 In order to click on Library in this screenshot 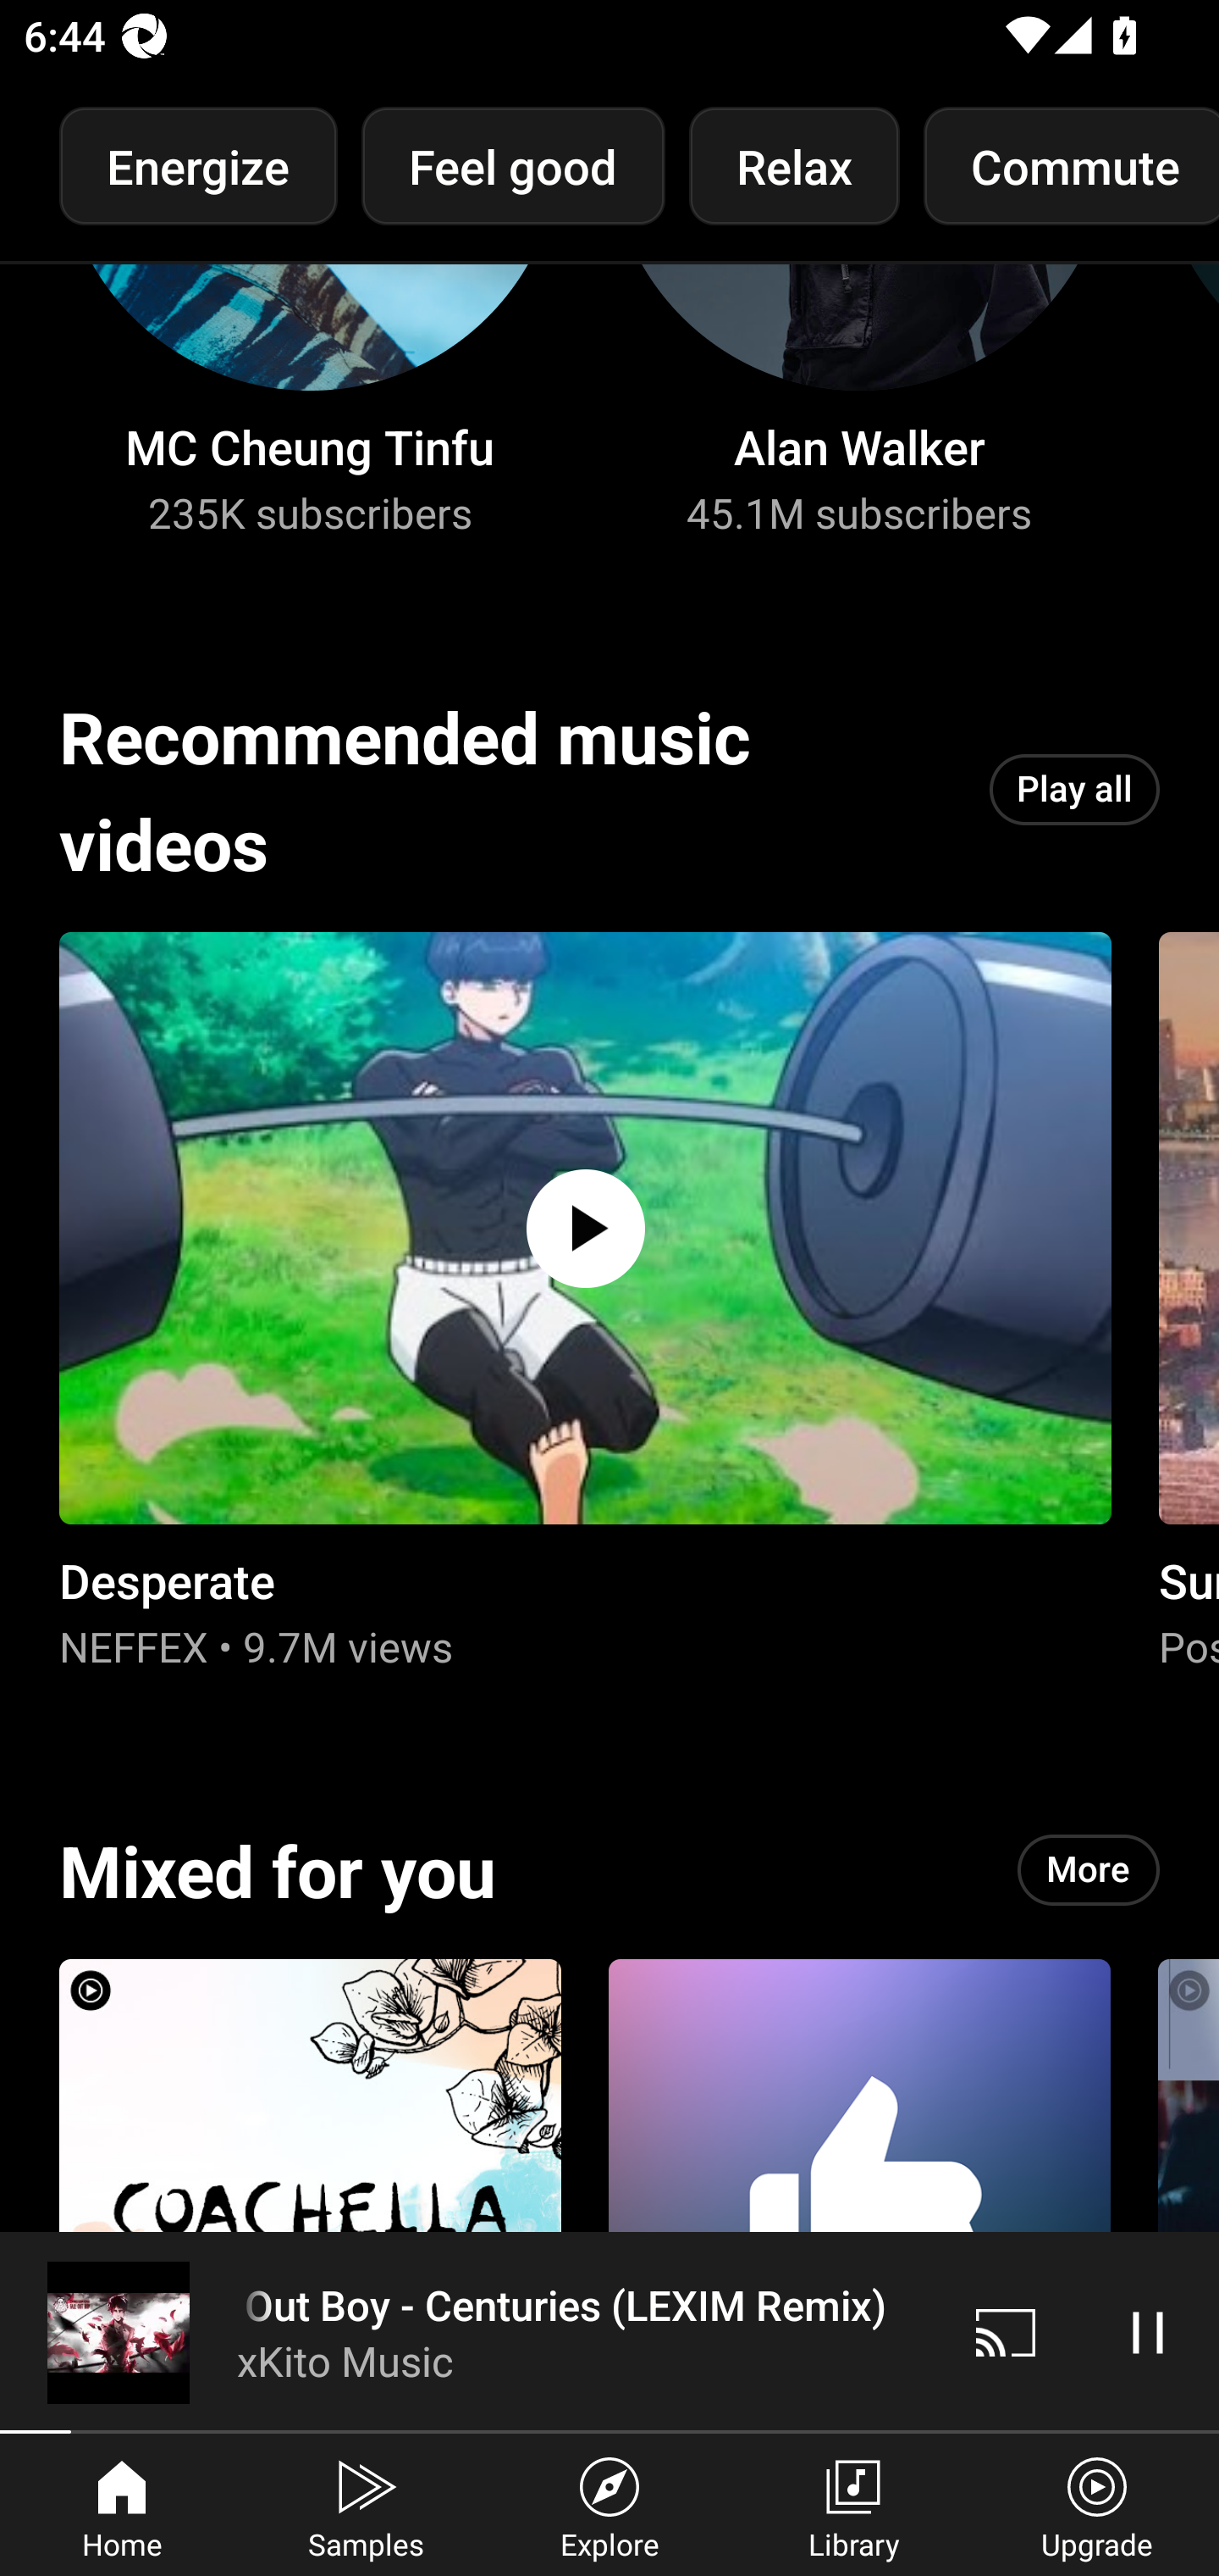, I will do `click(853, 2505)`.